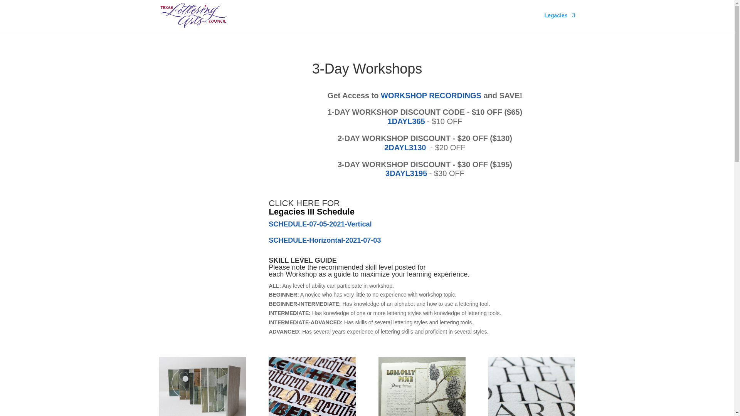 The width and height of the screenshot is (740, 416). What do you see at coordinates (320, 224) in the screenshot?
I see `SCHEDULE-07-05-2021-Vertical` at bounding box center [320, 224].